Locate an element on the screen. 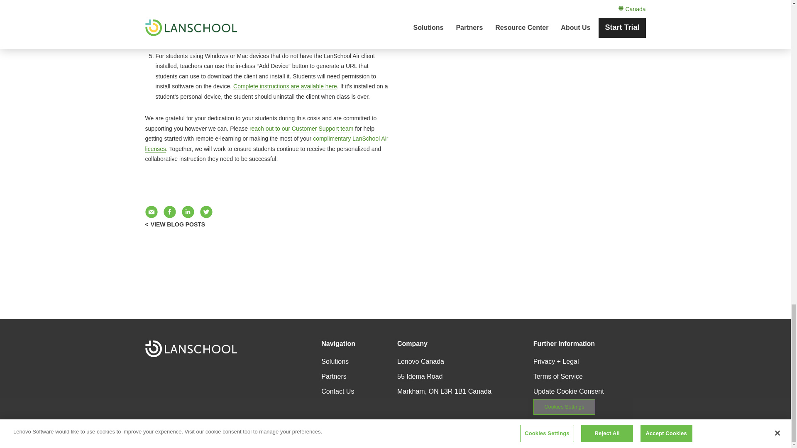 The image size is (797, 448). Complete instructions are available here is located at coordinates (324, 43).